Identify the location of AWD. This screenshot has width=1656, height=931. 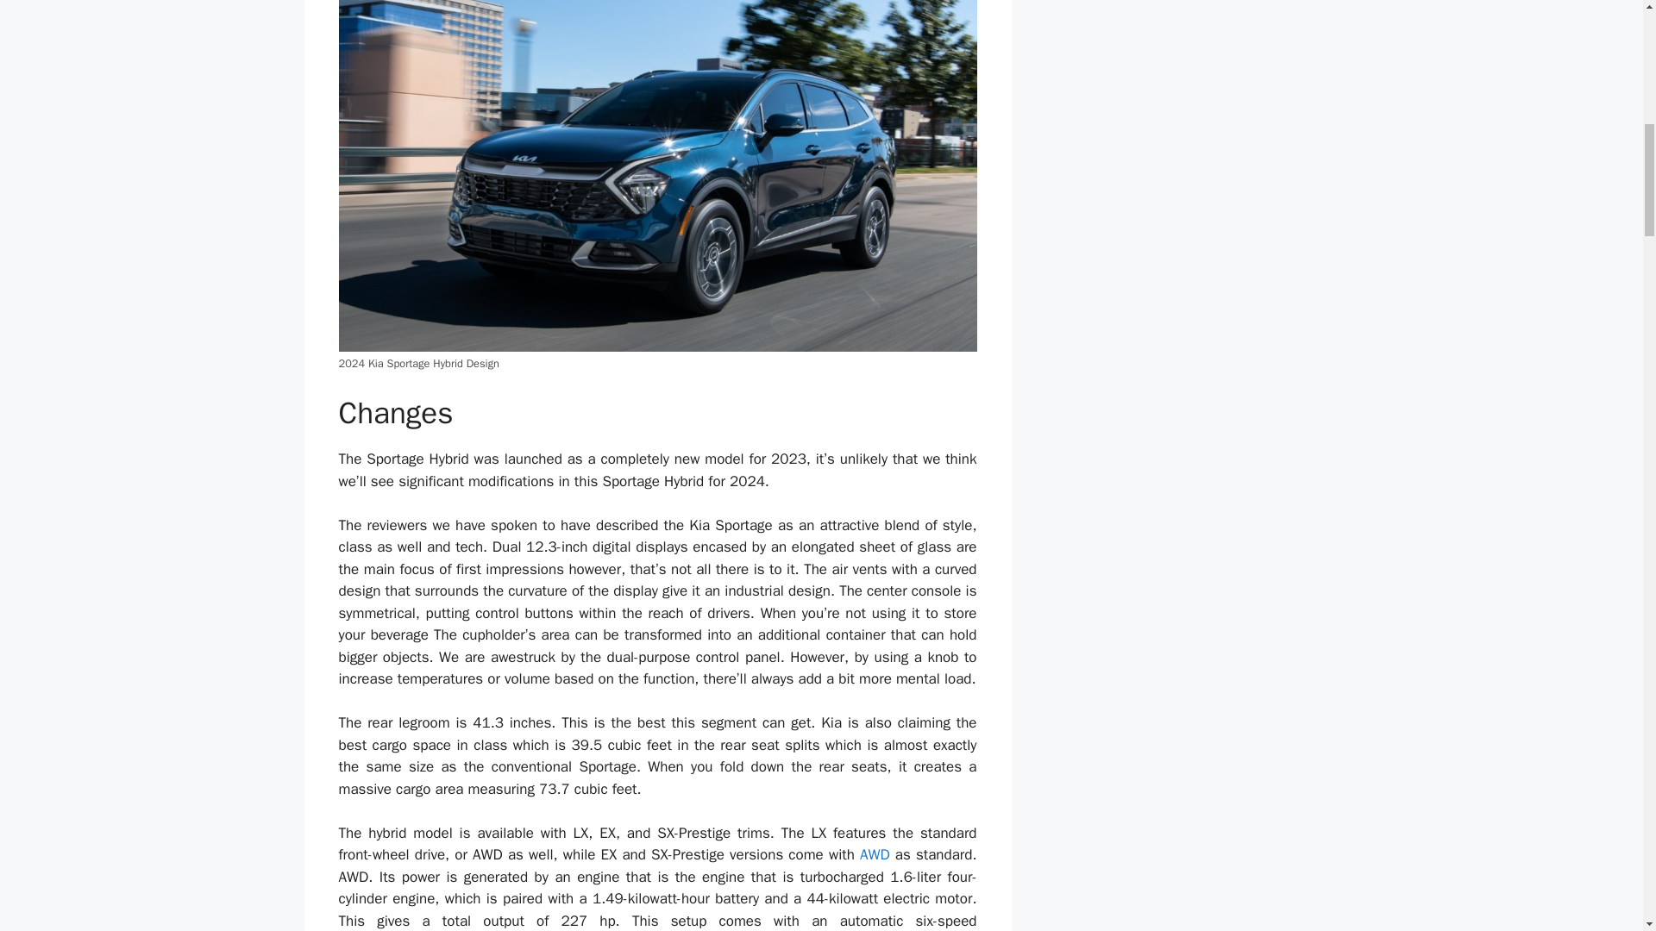
(875, 854).